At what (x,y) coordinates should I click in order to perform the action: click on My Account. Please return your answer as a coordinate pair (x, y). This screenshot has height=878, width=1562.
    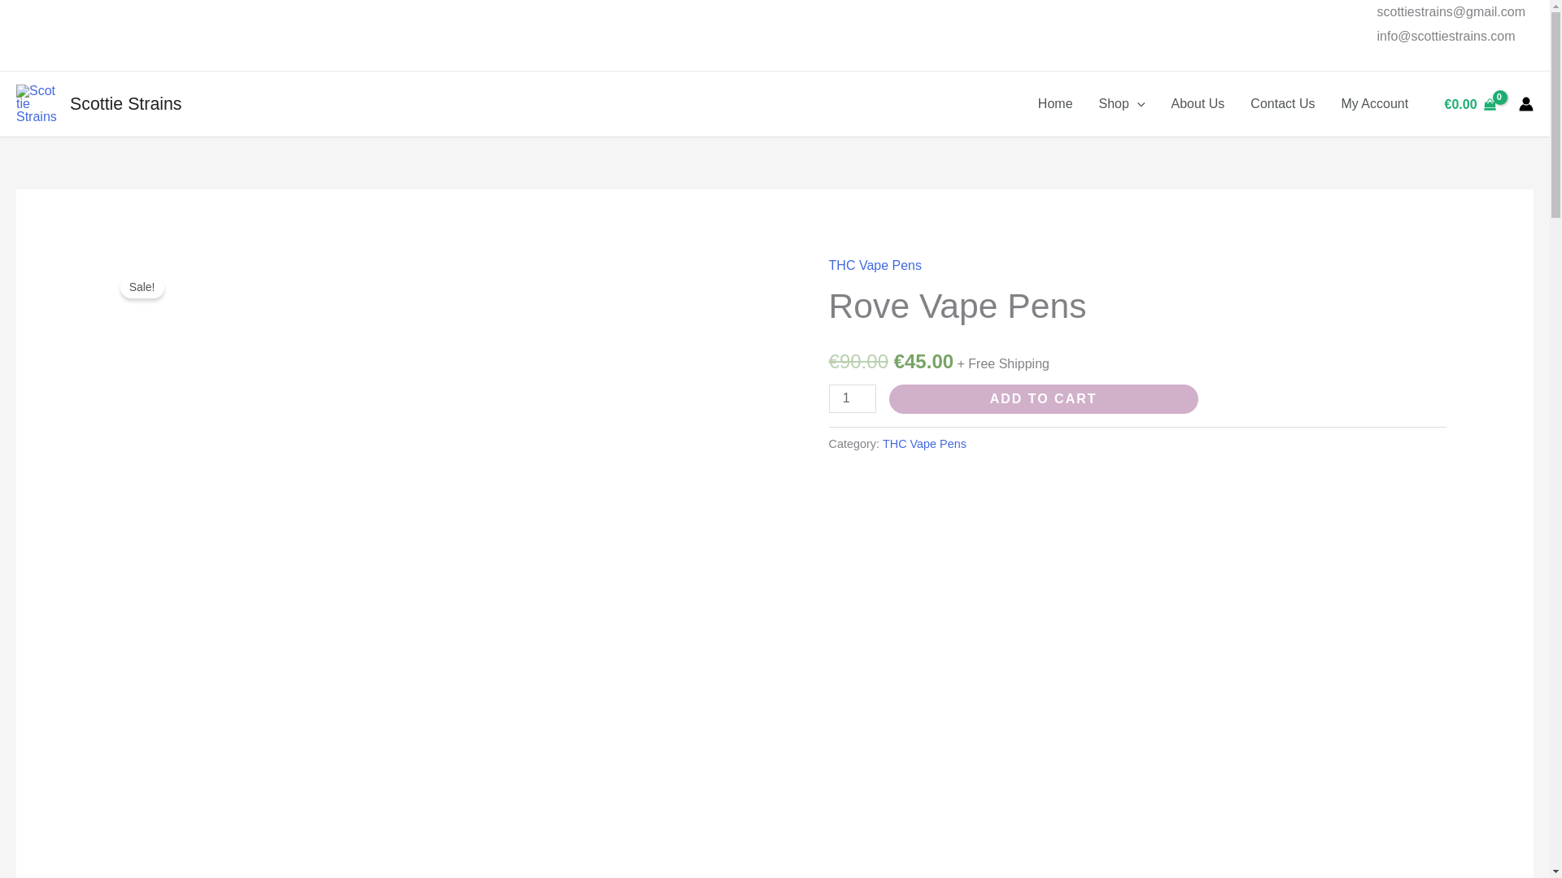
    Looking at the image, I should click on (1375, 104).